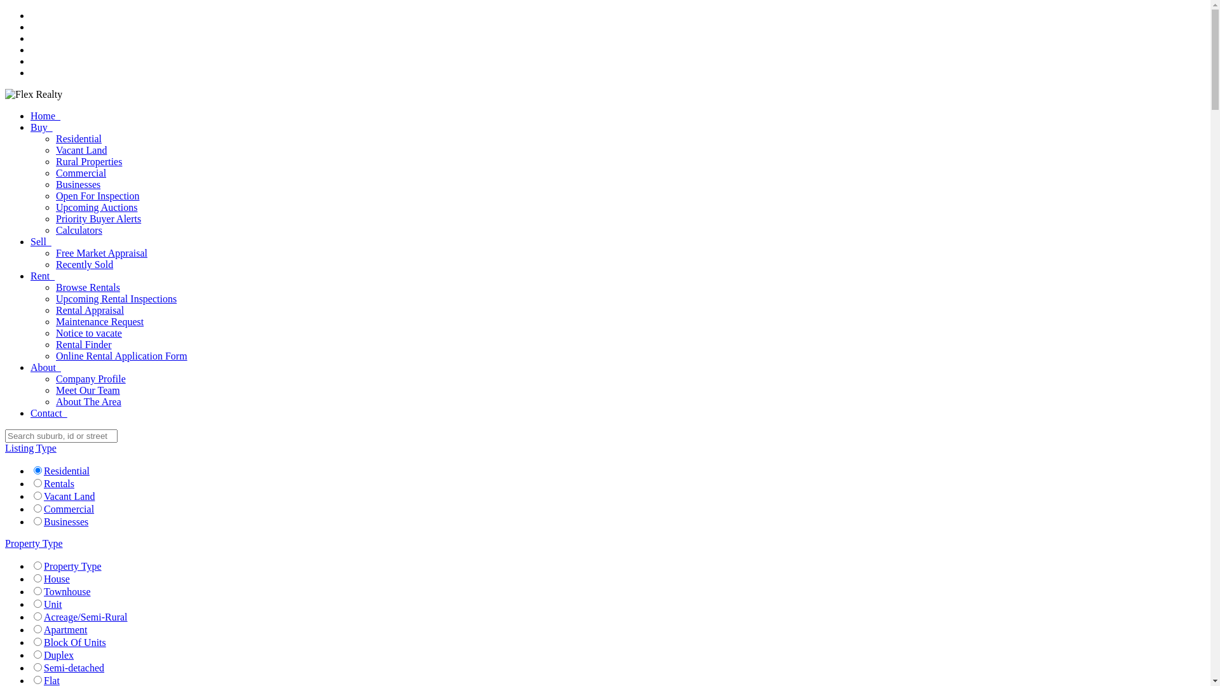  What do you see at coordinates (81, 173) in the screenshot?
I see `Commercial` at bounding box center [81, 173].